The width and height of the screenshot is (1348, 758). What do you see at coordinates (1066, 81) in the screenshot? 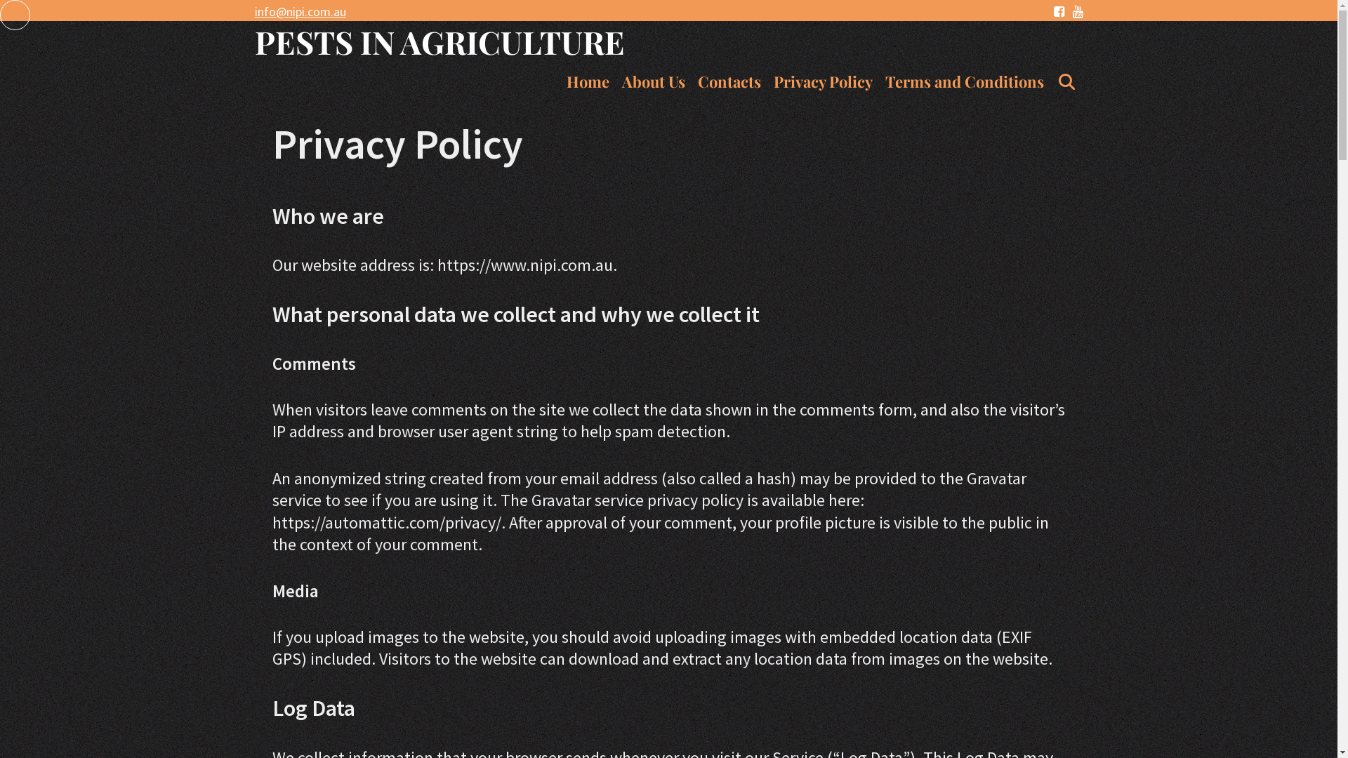
I see `Search` at bounding box center [1066, 81].